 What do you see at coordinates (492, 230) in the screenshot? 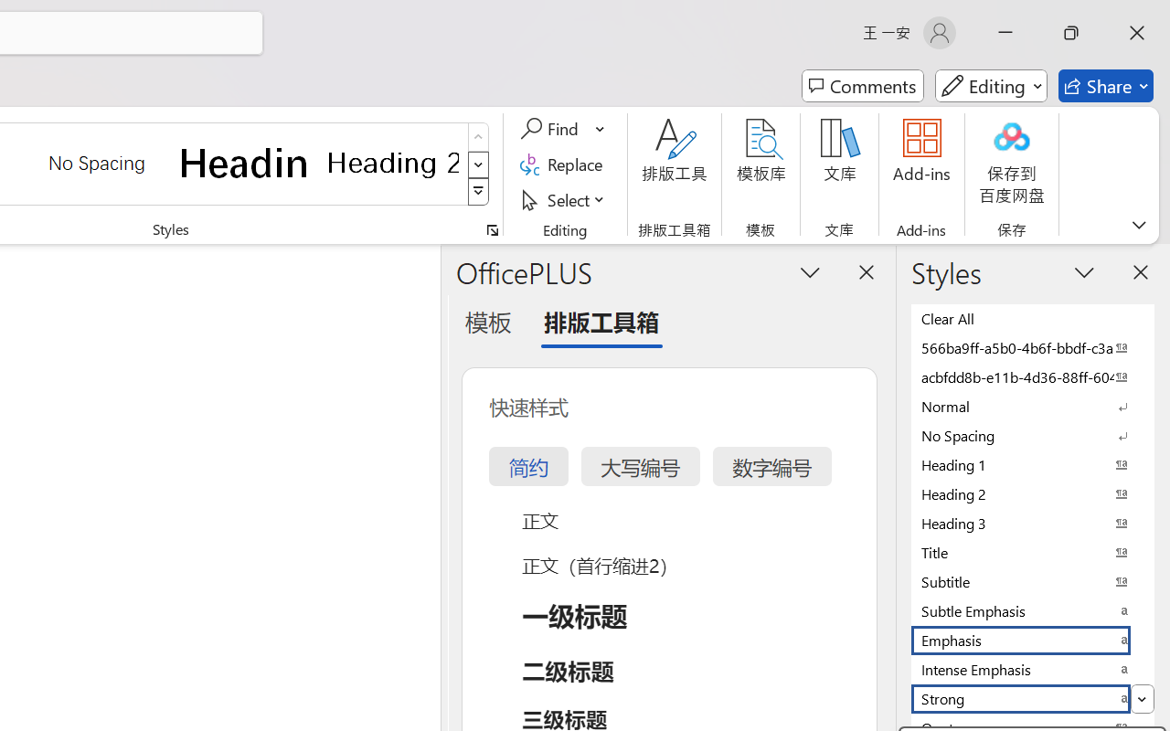
I see `Styles...` at bounding box center [492, 230].